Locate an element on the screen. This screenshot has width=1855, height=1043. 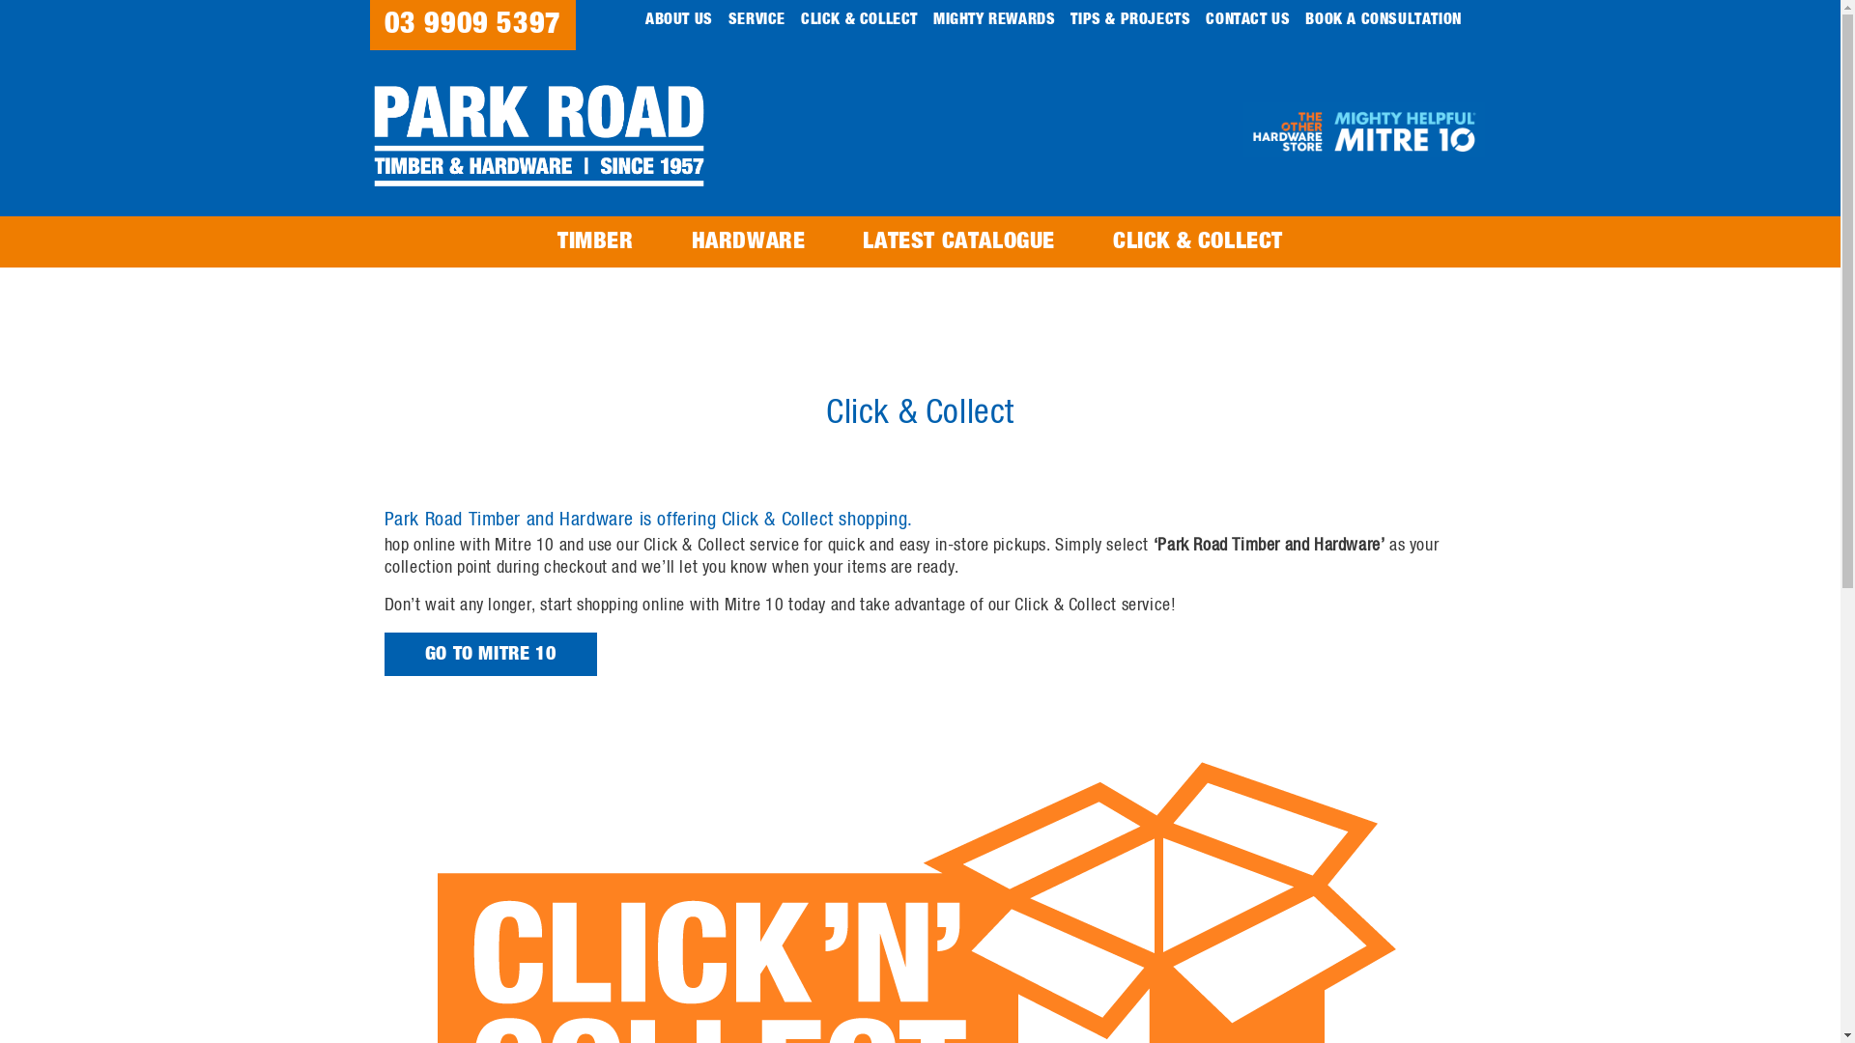
SERVICE is located at coordinates (757, 19).